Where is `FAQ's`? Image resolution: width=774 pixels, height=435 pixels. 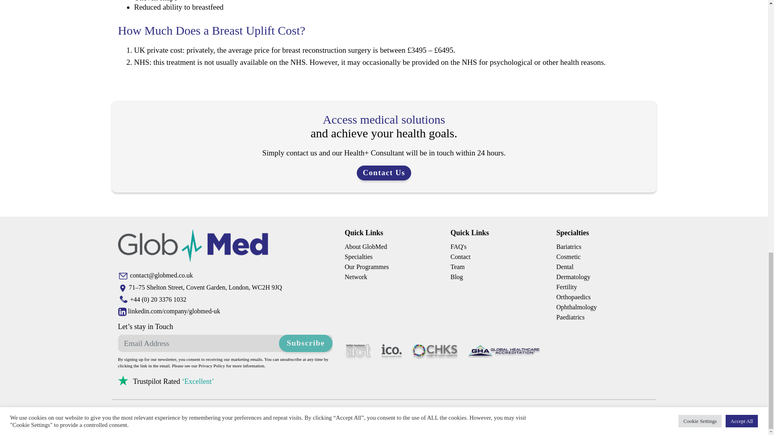 FAQ's is located at coordinates (458, 246).